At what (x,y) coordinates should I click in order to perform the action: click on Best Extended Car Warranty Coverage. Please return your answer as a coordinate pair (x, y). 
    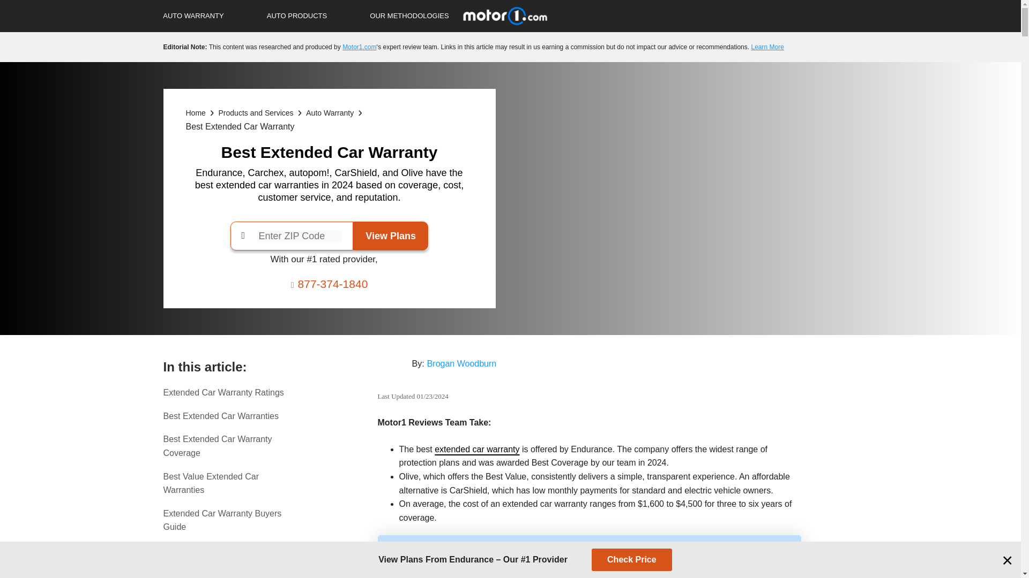
    Looking at the image, I should click on (227, 445).